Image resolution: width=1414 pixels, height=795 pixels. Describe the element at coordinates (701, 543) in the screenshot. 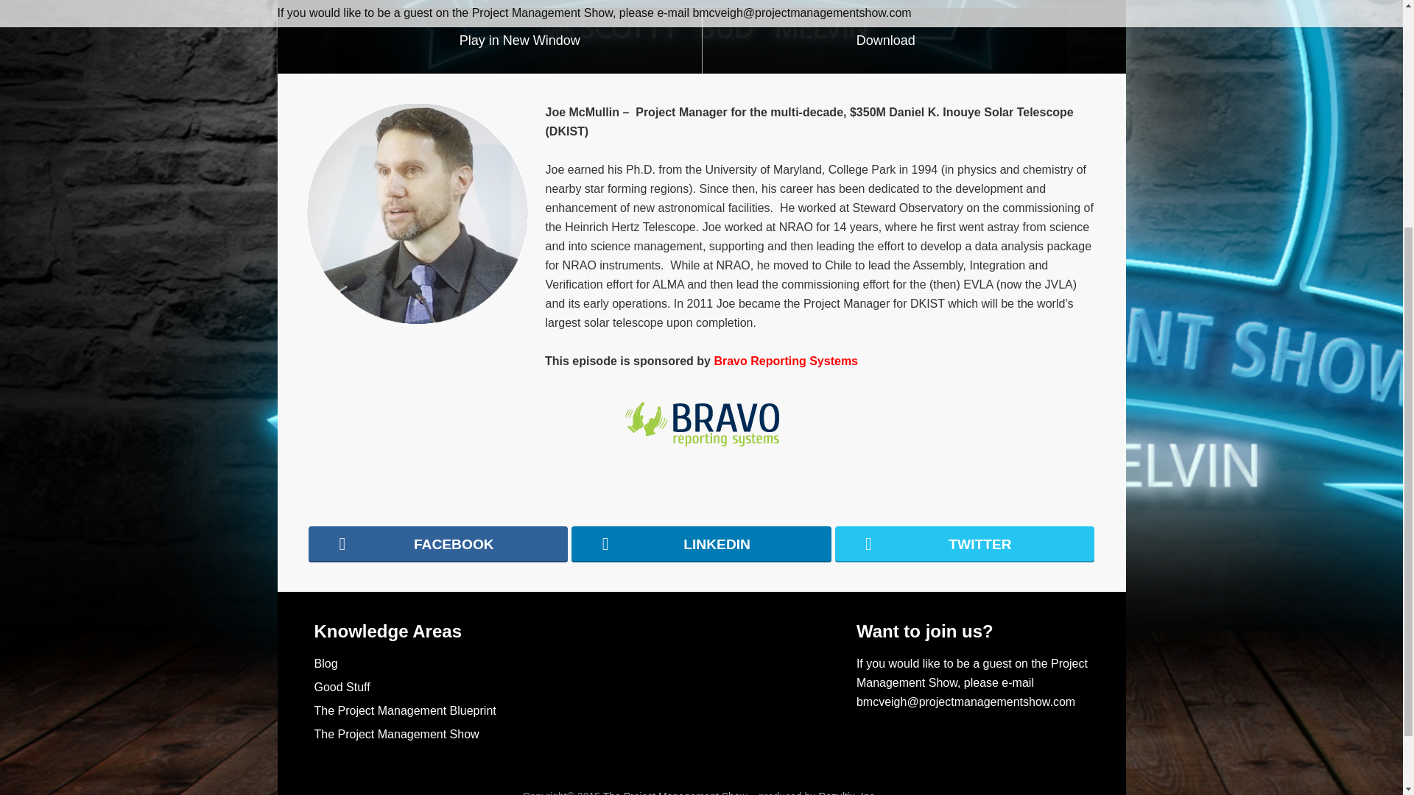

I see `LINKEDIN` at that location.